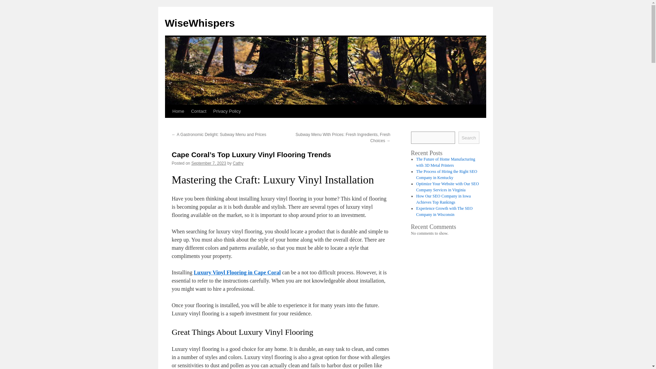 The height and width of the screenshot is (369, 656). What do you see at coordinates (447, 174) in the screenshot?
I see `The Process of Hiring the Right SEO Company in Kentucky` at bounding box center [447, 174].